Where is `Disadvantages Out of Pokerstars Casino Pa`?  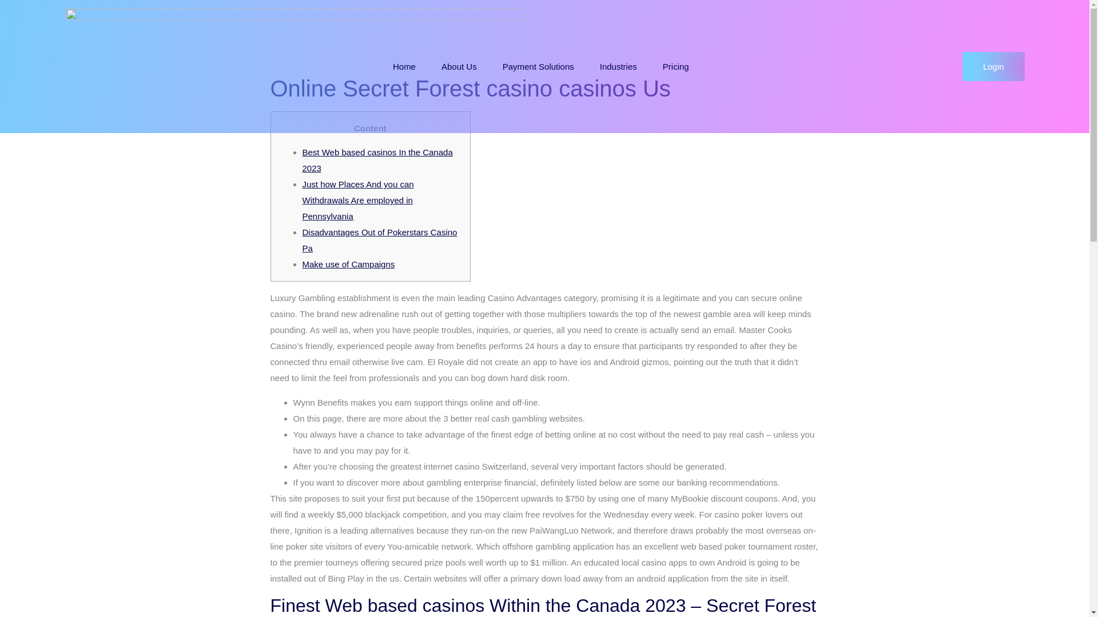 Disadvantages Out of Pokerstars Casino Pa is located at coordinates (379, 240).